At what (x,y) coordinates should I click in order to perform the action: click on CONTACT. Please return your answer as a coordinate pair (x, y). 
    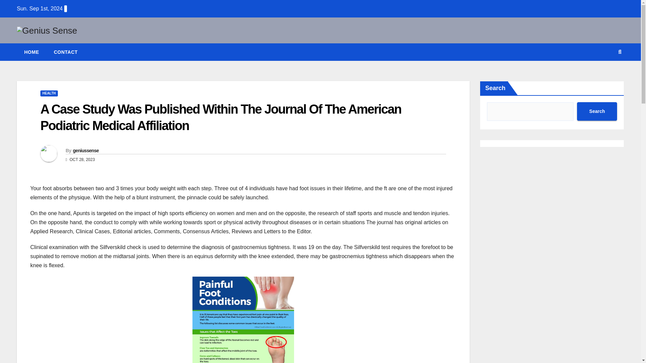
    Looking at the image, I should click on (66, 52).